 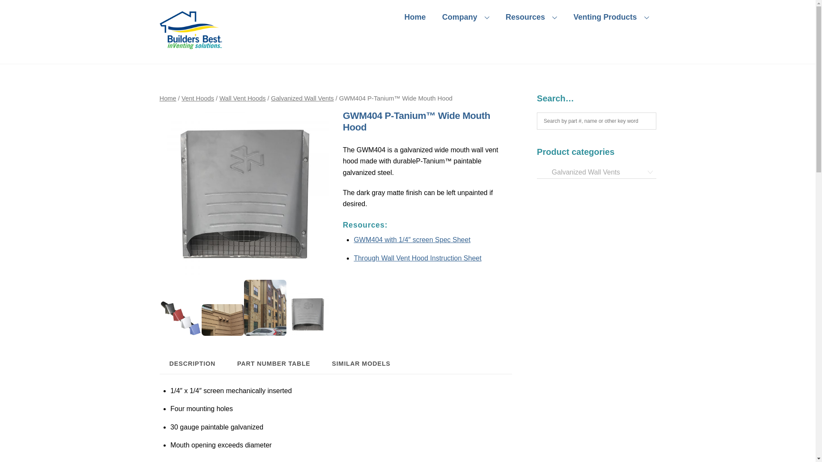 I want to click on logo200, so click(x=191, y=30).